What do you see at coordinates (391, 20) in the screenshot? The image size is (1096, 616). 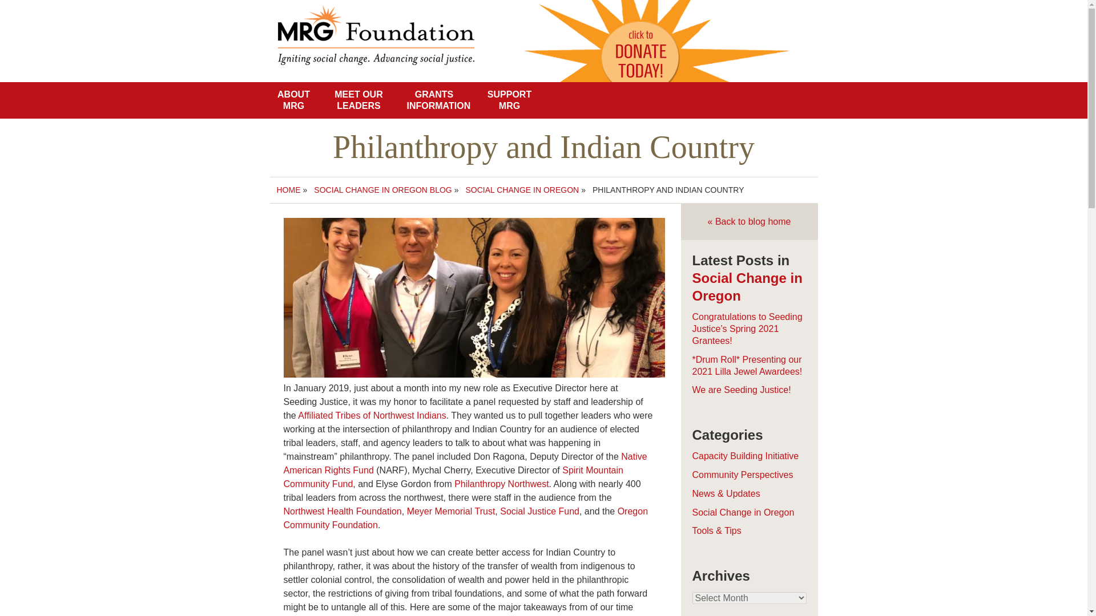 I see `MRG Foundation` at bounding box center [391, 20].